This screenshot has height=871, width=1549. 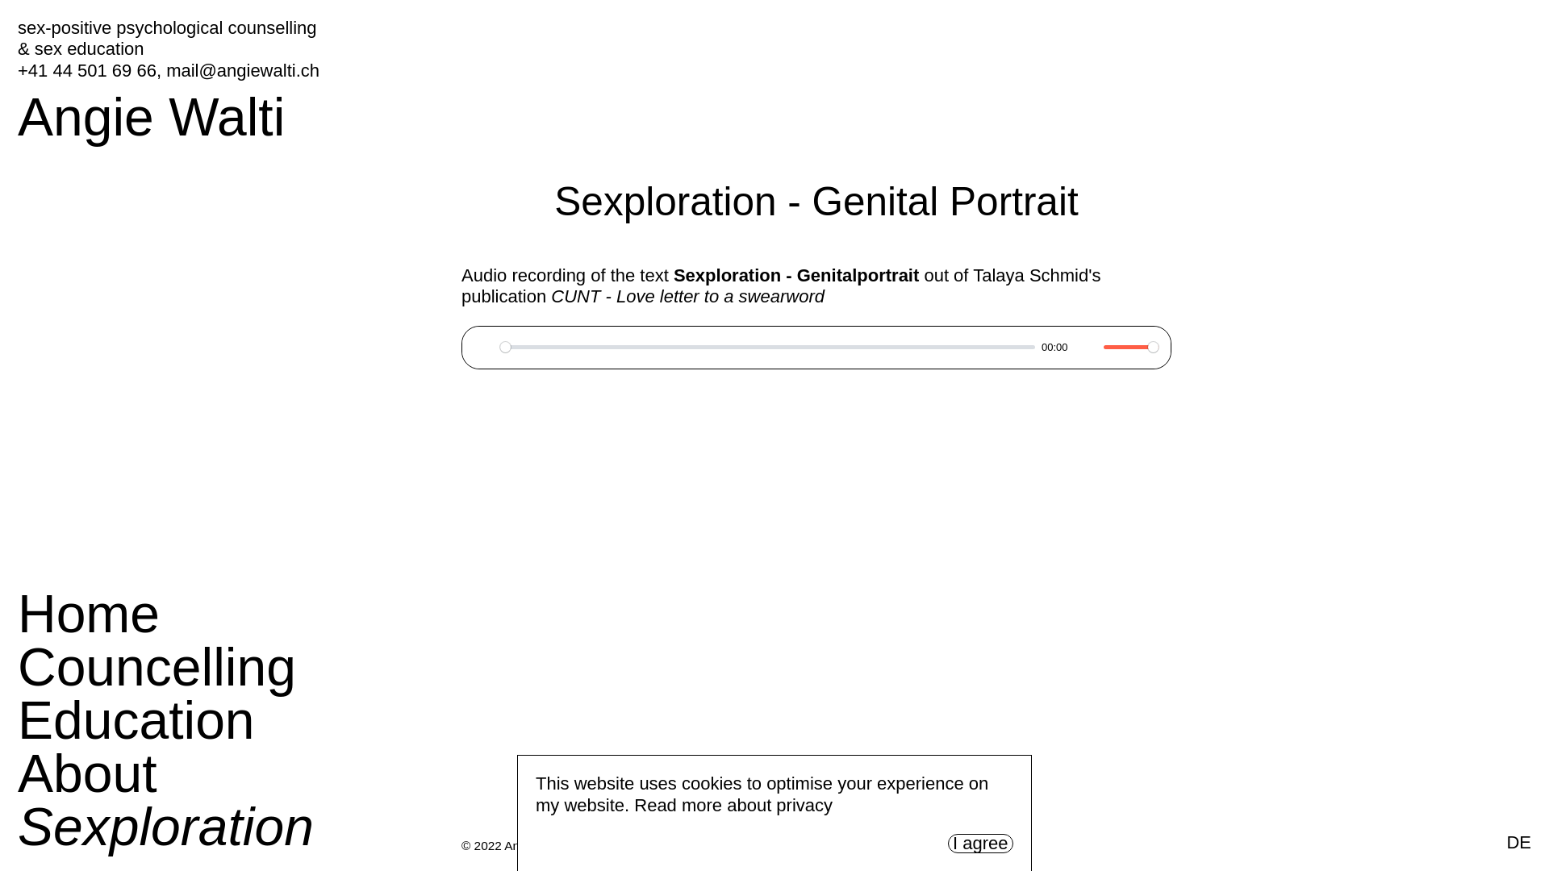 What do you see at coordinates (483, 347) in the screenshot?
I see `Play` at bounding box center [483, 347].